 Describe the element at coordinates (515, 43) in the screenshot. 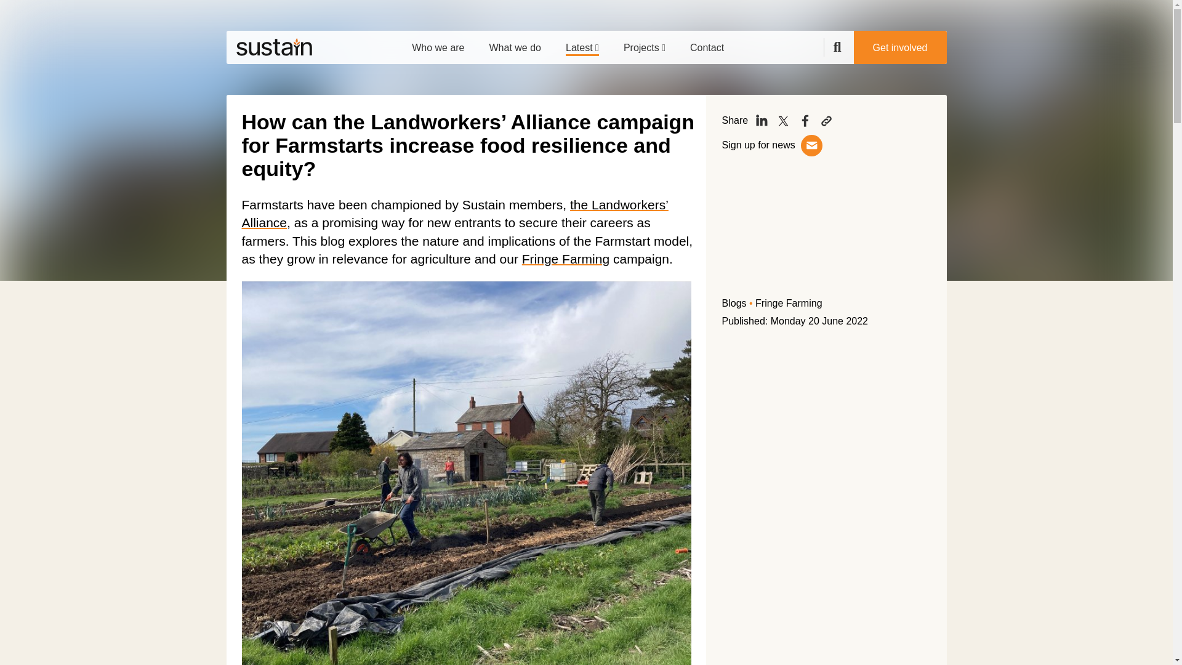

I see `What we do` at that location.